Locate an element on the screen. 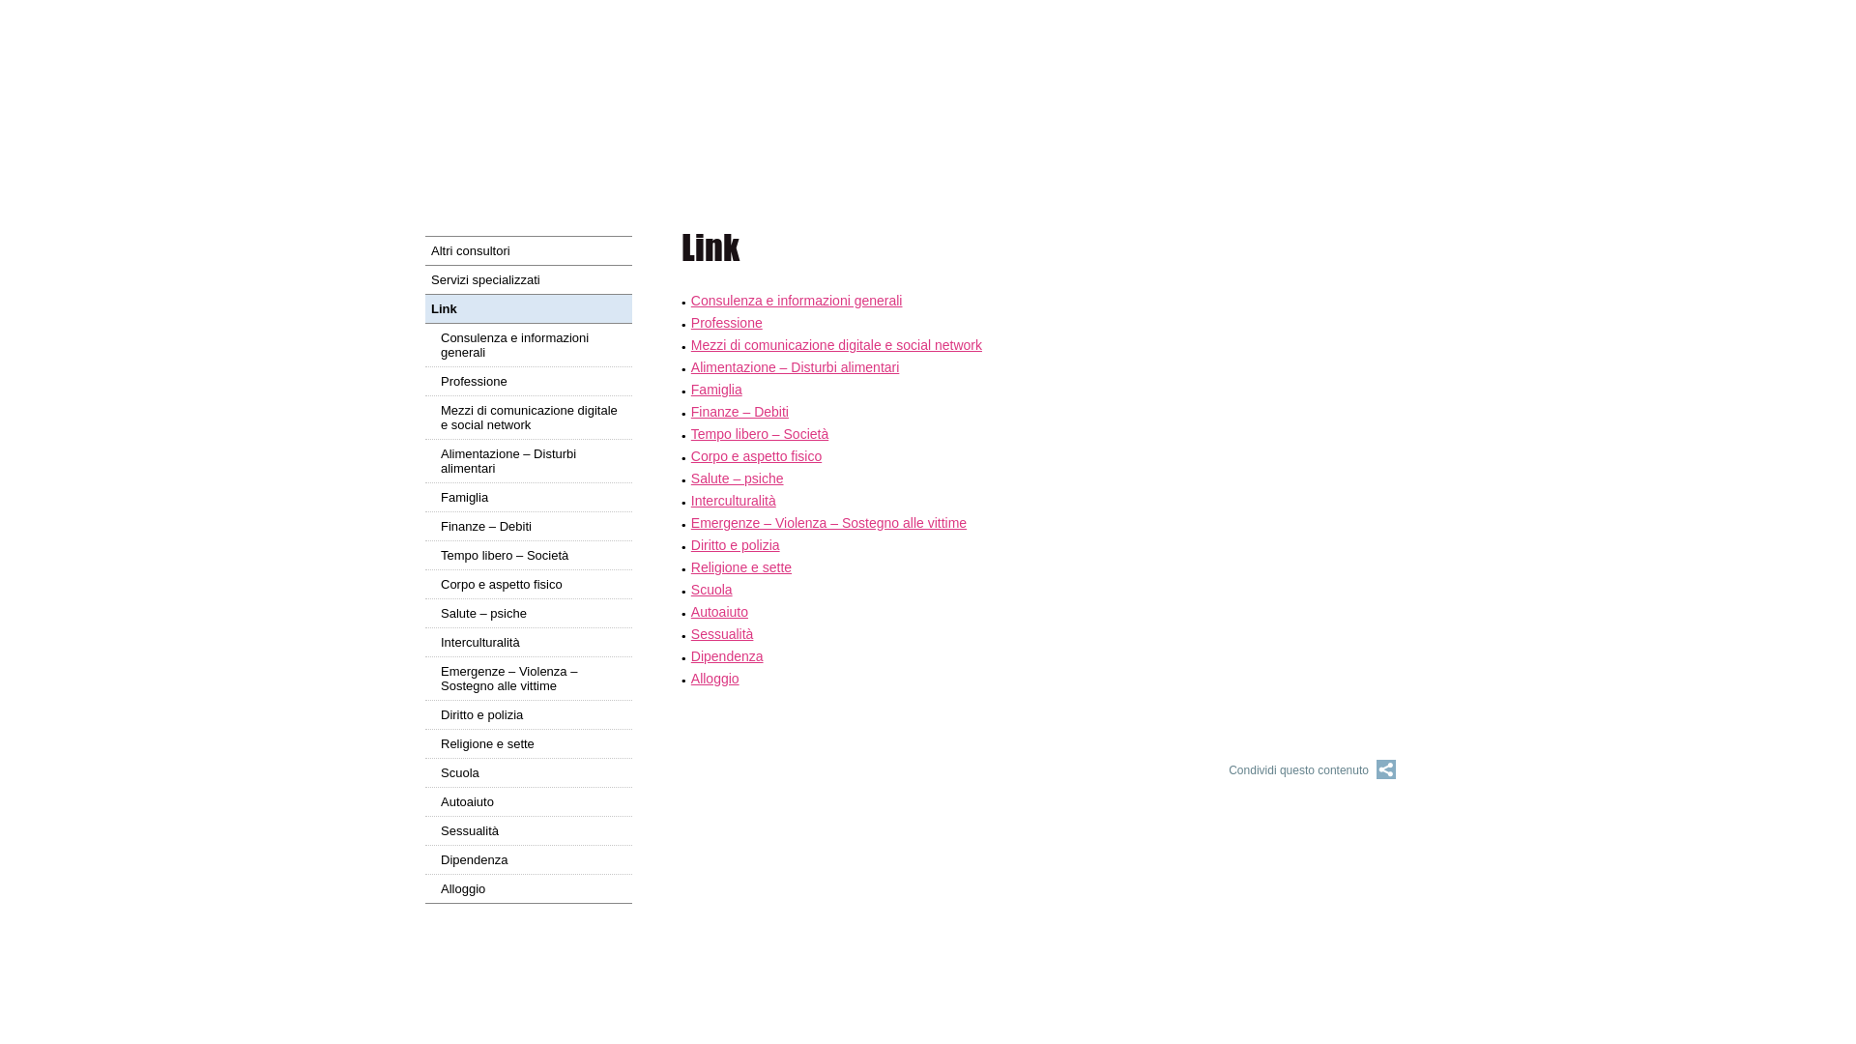  Dipendenza is located at coordinates (727, 656).